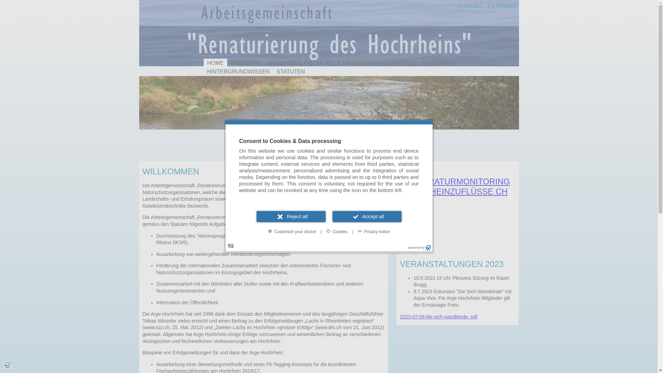 The height and width of the screenshot is (373, 663). What do you see at coordinates (231, 246) in the screenshot?
I see `Language: en` at bounding box center [231, 246].